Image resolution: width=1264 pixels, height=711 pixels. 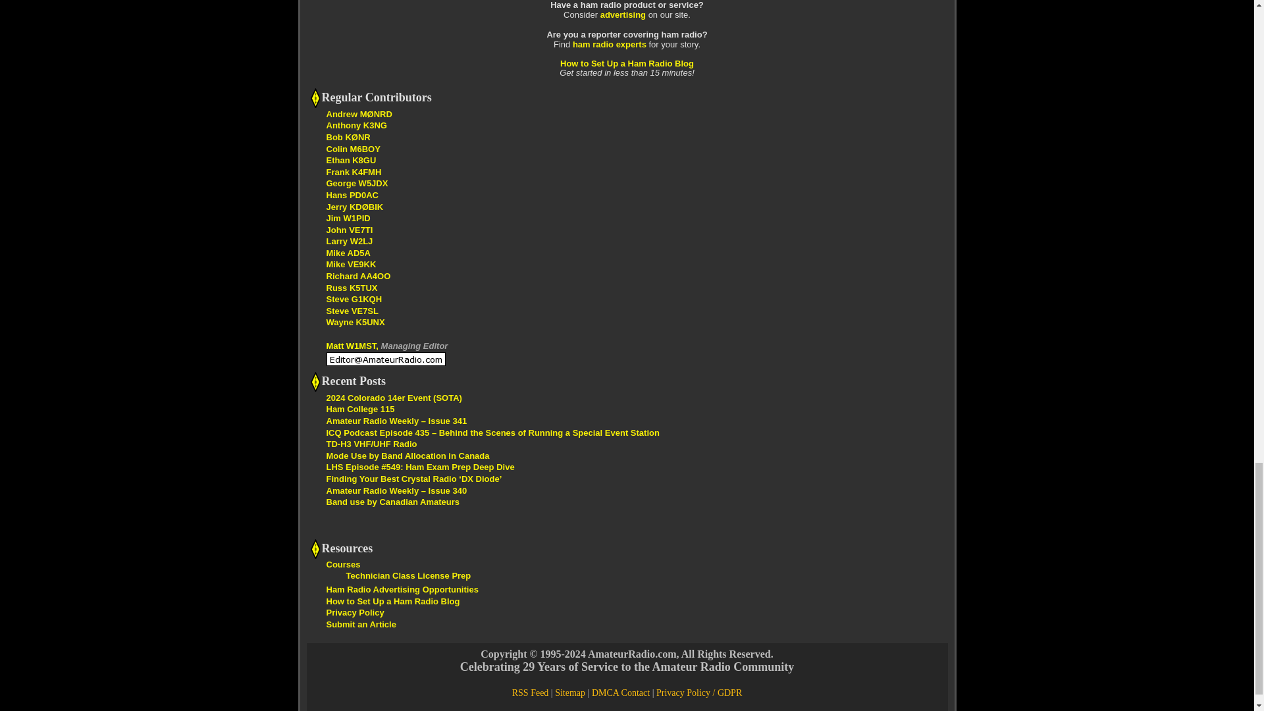 I want to click on Thoughts of a Dutch radio amateur, so click(x=352, y=195).